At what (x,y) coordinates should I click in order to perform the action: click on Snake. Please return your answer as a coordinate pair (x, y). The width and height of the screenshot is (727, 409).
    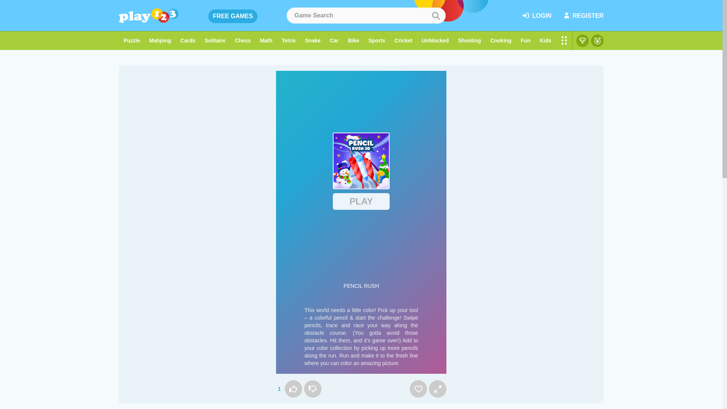
    Looking at the image, I should click on (312, 41).